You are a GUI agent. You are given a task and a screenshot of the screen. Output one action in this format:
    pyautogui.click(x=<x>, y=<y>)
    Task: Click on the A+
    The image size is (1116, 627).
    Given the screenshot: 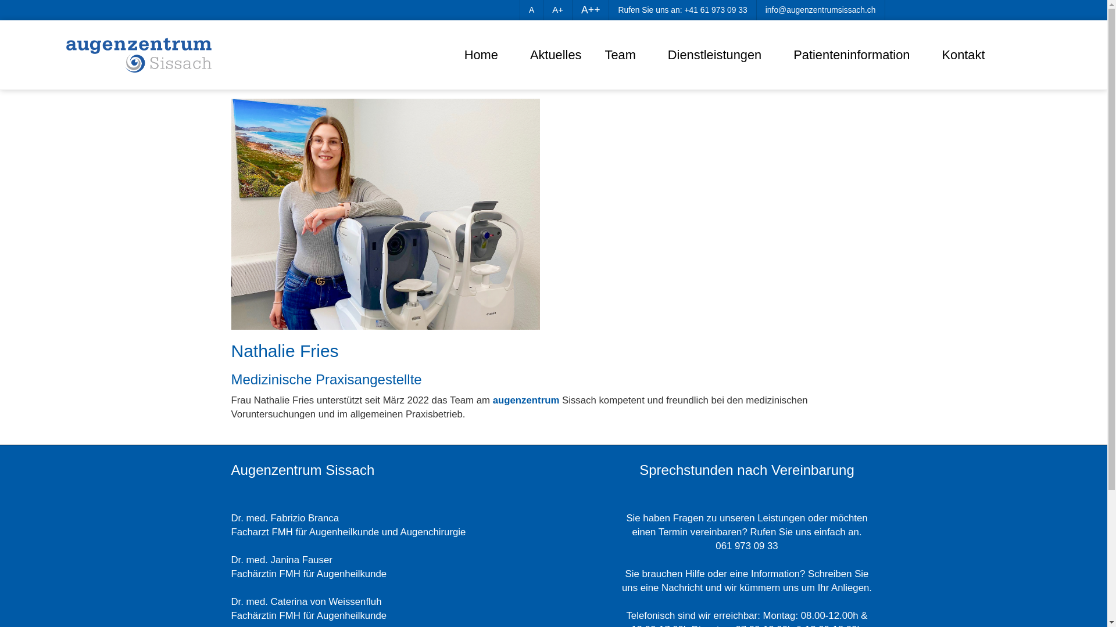 What is the action you would take?
    pyautogui.click(x=557, y=9)
    